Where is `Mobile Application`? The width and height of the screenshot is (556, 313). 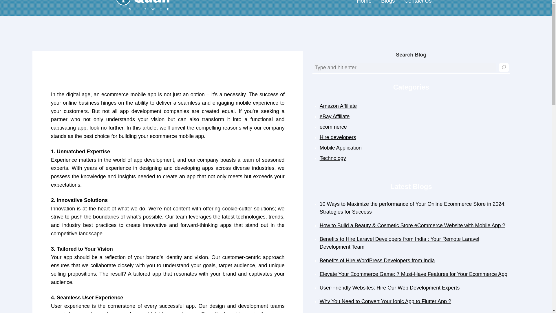 Mobile Application is located at coordinates (341, 148).